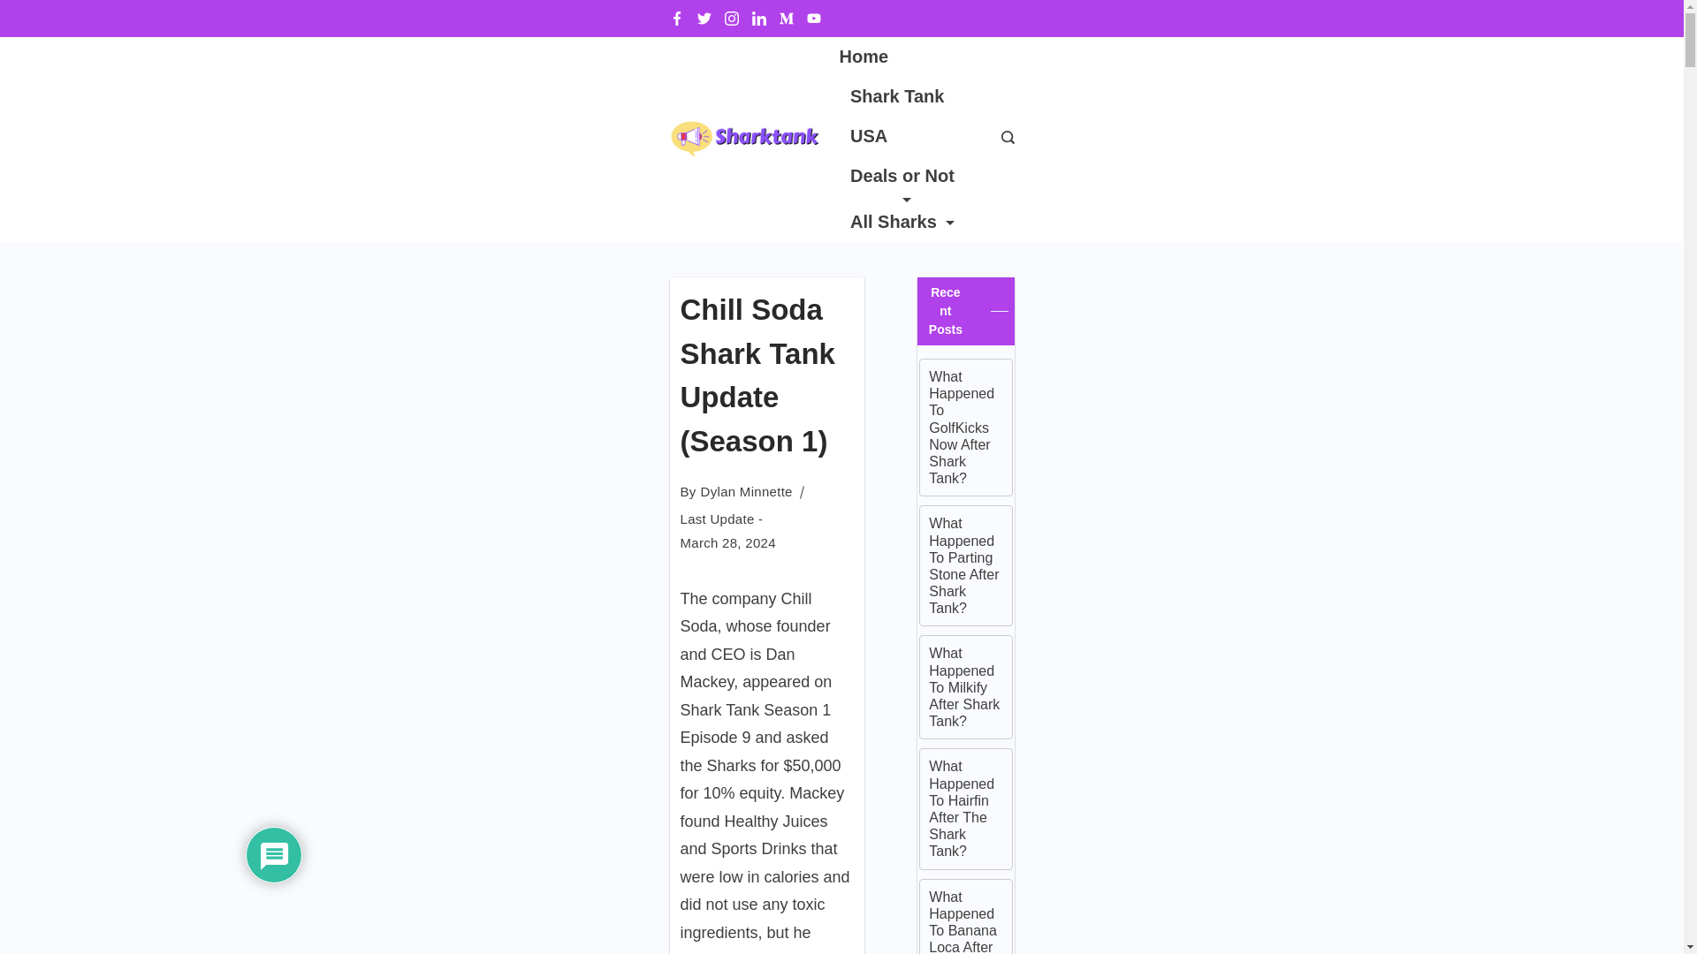 Image resolution: width=1697 pixels, height=954 pixels. I want to click on All Sharks, so click(896, 222).